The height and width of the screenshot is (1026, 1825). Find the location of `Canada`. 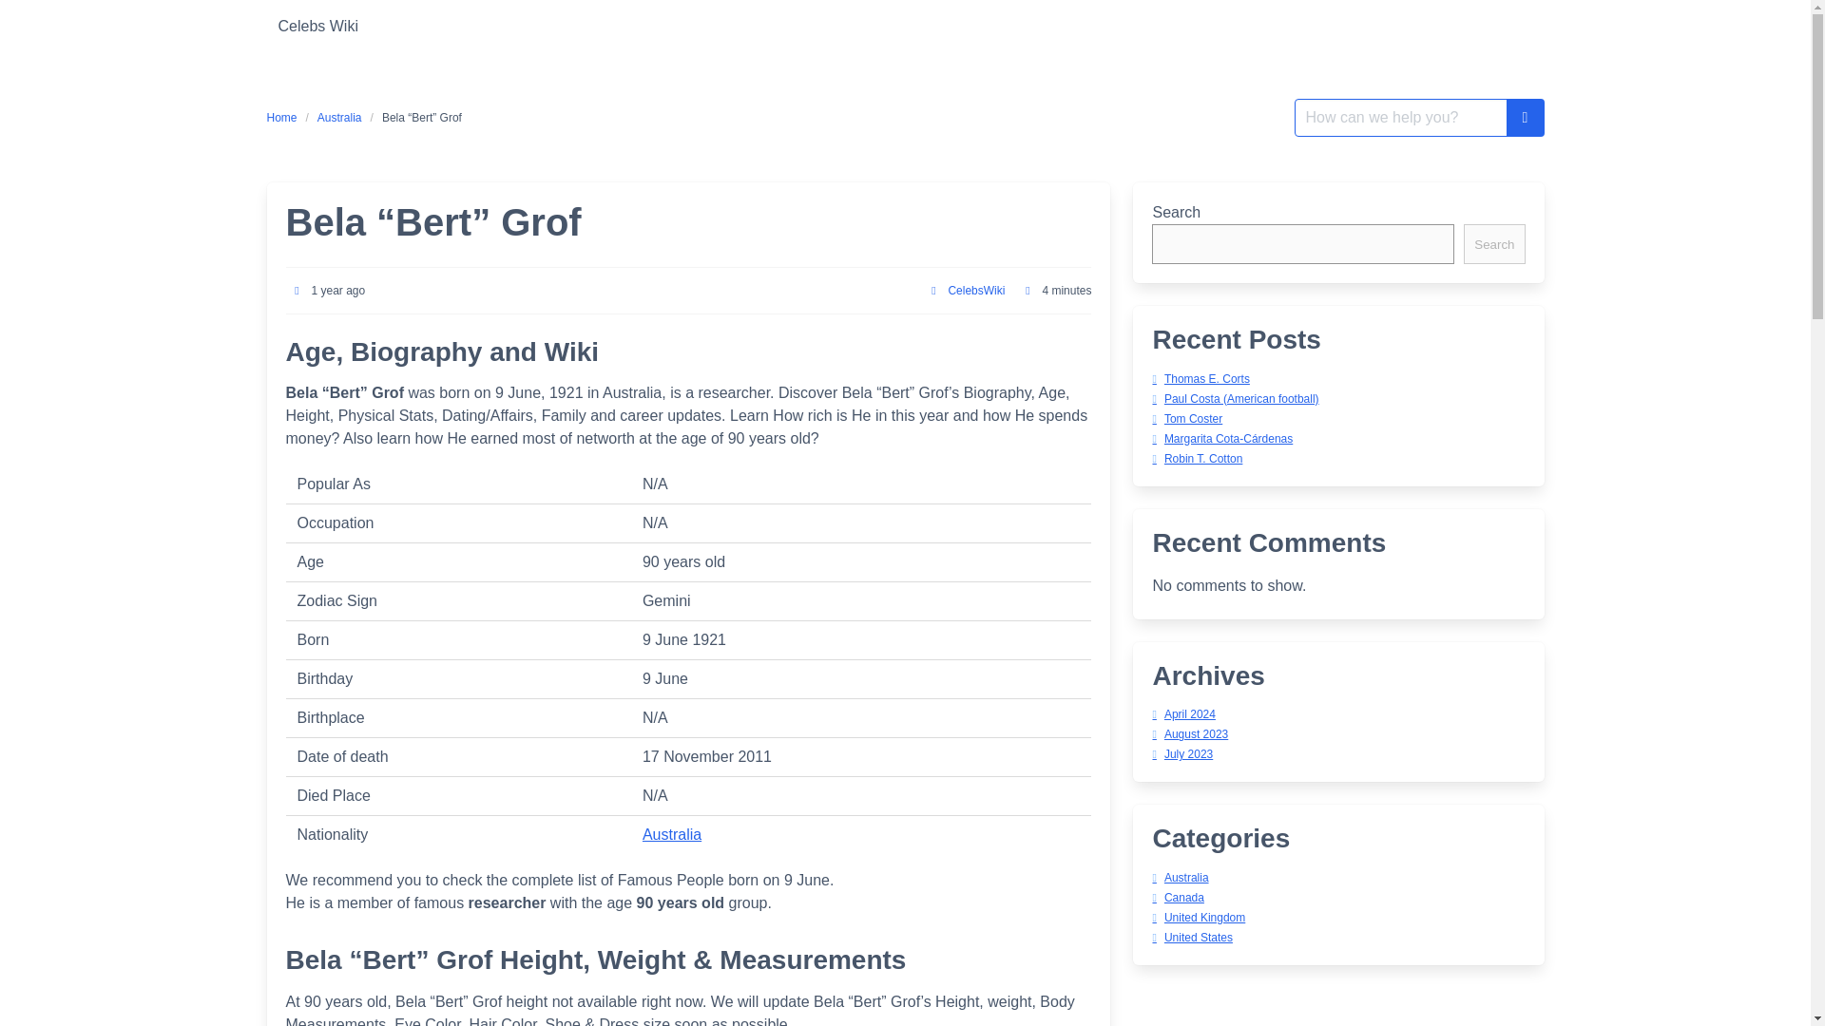

Canada is located at coordinates (1177, 897).